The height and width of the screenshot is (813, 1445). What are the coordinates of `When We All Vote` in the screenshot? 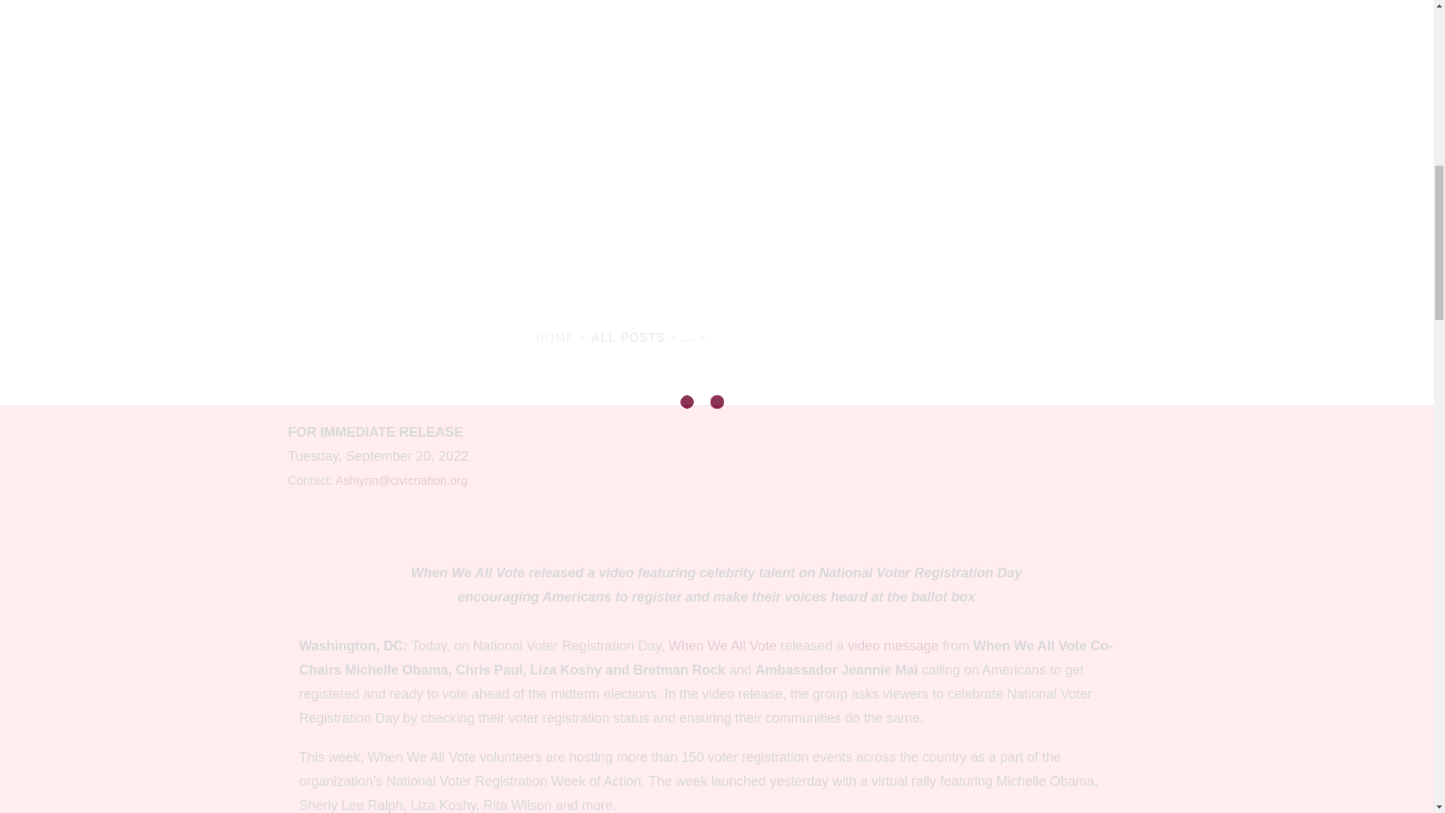 It's located at (722, 646).